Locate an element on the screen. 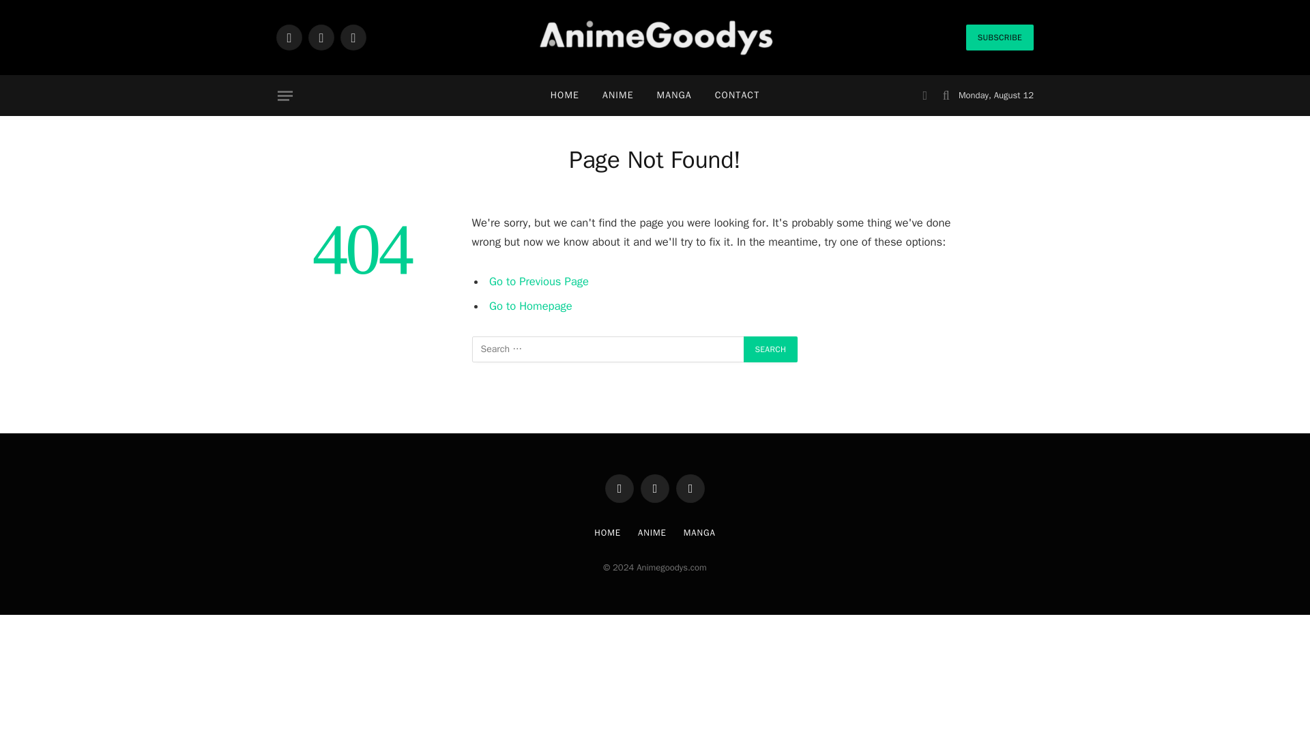  Facebook is located at coordinates (620, 489).